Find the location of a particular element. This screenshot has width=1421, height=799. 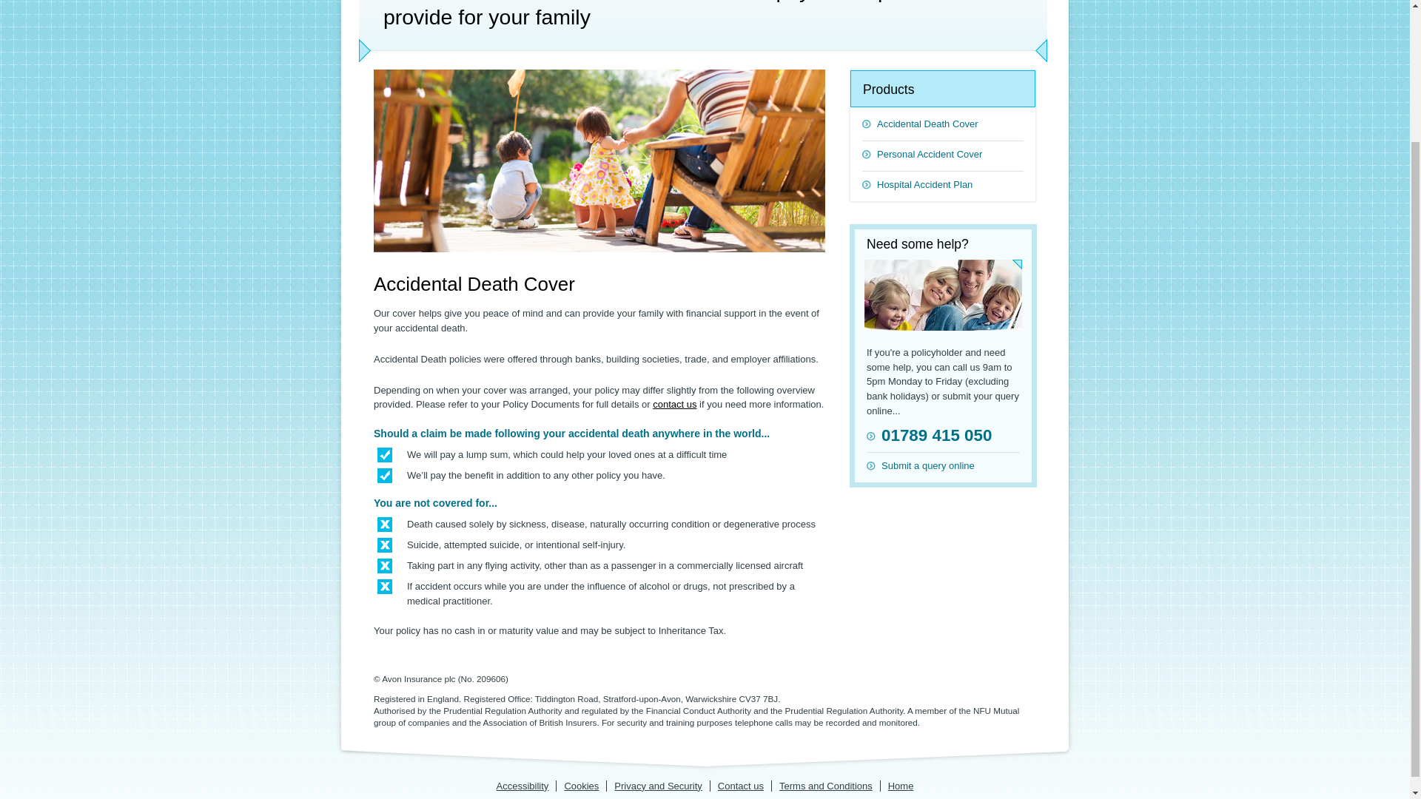

Home is located at coordinates (900, 786).